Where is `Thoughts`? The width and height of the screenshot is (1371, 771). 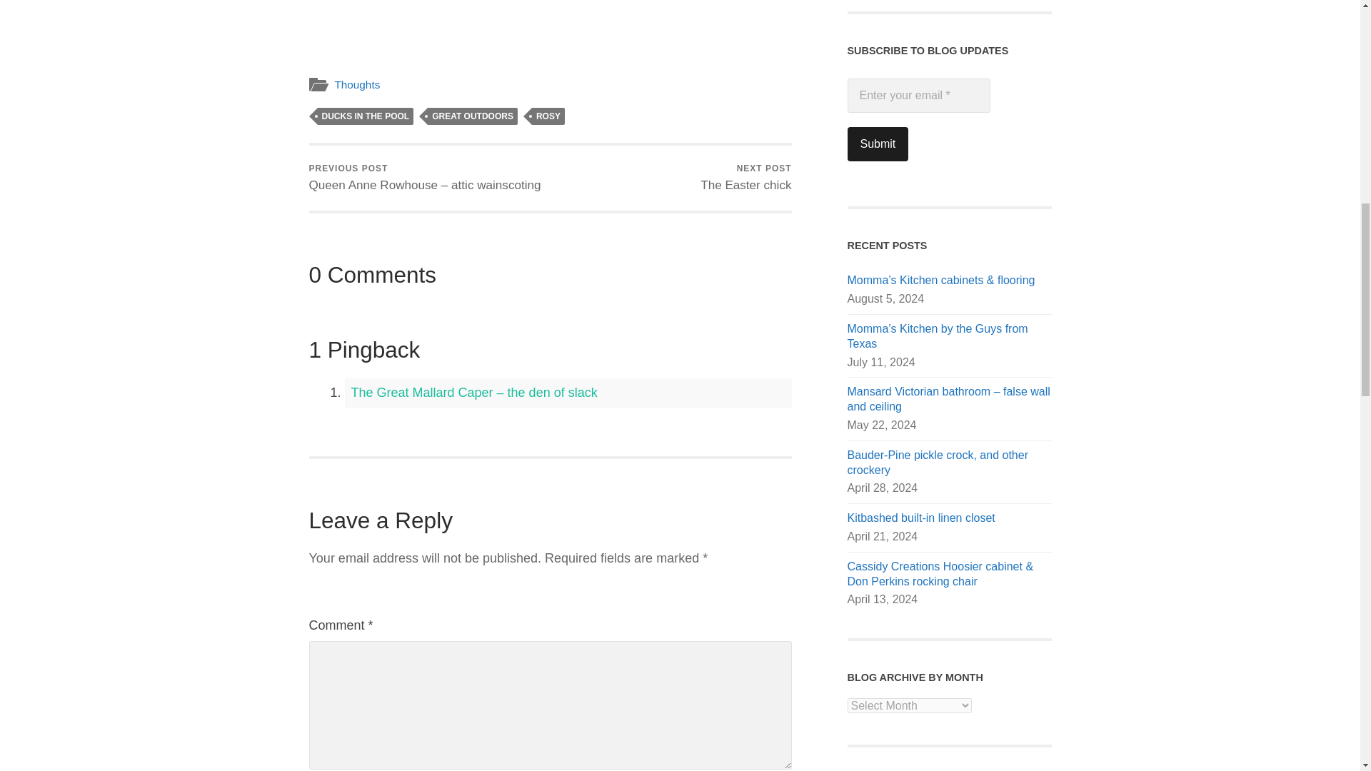
Thoughts is located at coordinates (877, 144).